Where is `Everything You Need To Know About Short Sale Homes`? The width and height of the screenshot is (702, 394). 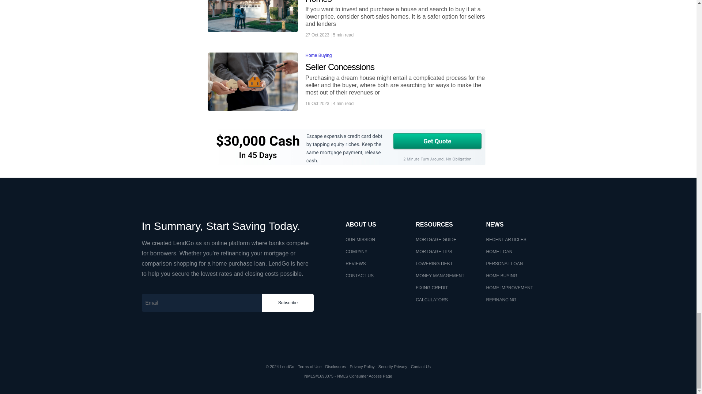 Everything You Need To Know About Short Sale Homes is located at coordinates (397, 2).